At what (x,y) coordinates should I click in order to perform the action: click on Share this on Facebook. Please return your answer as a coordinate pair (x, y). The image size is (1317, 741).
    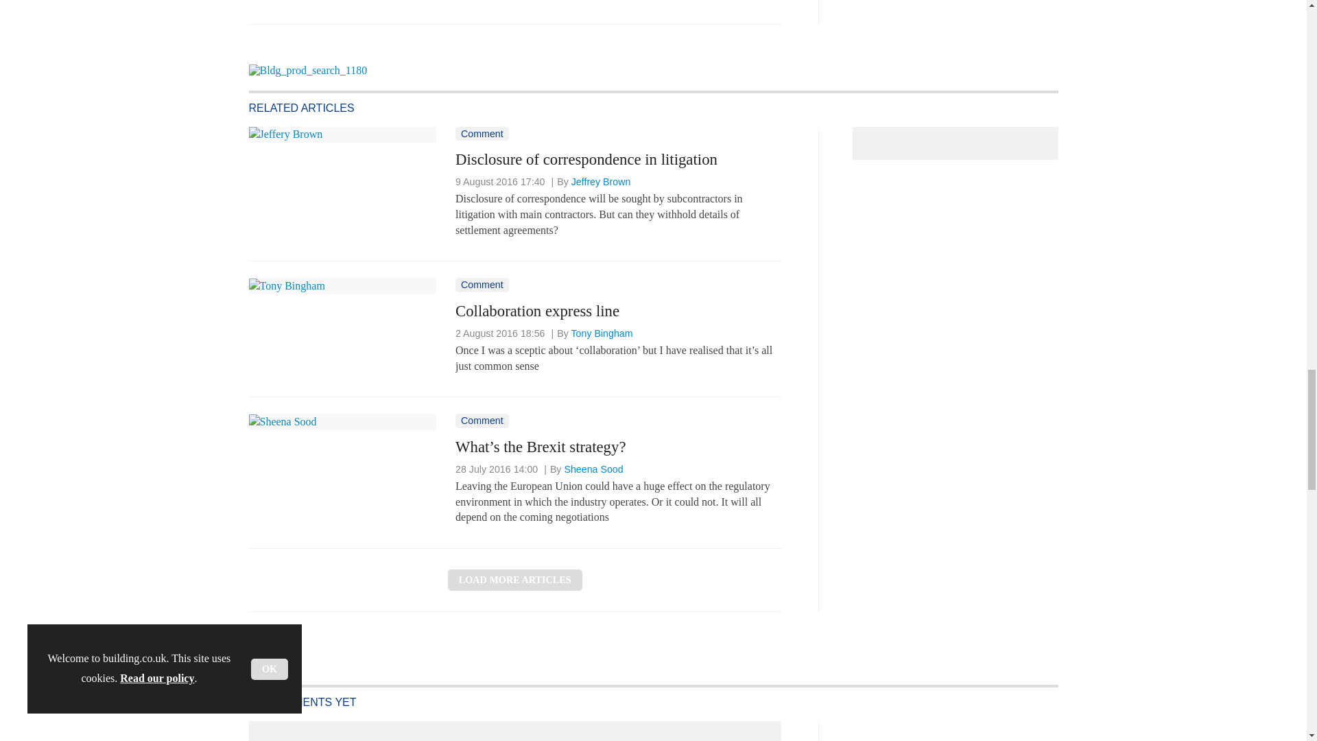
    Looking at the image, I should click on (261, 8).